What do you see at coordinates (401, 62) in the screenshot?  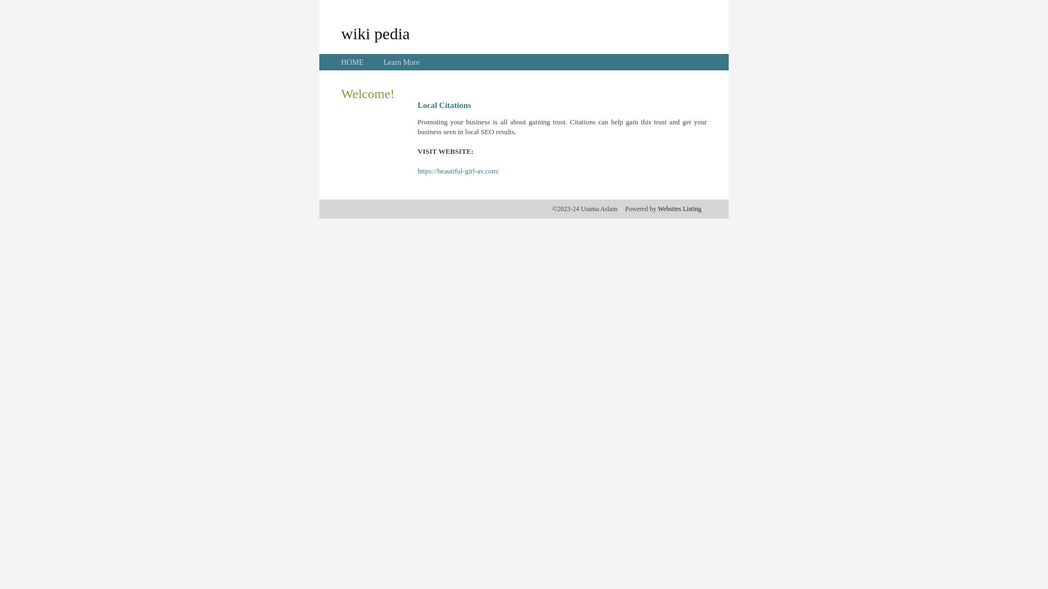 I see `Learn More` at bounding box center [401, 62].